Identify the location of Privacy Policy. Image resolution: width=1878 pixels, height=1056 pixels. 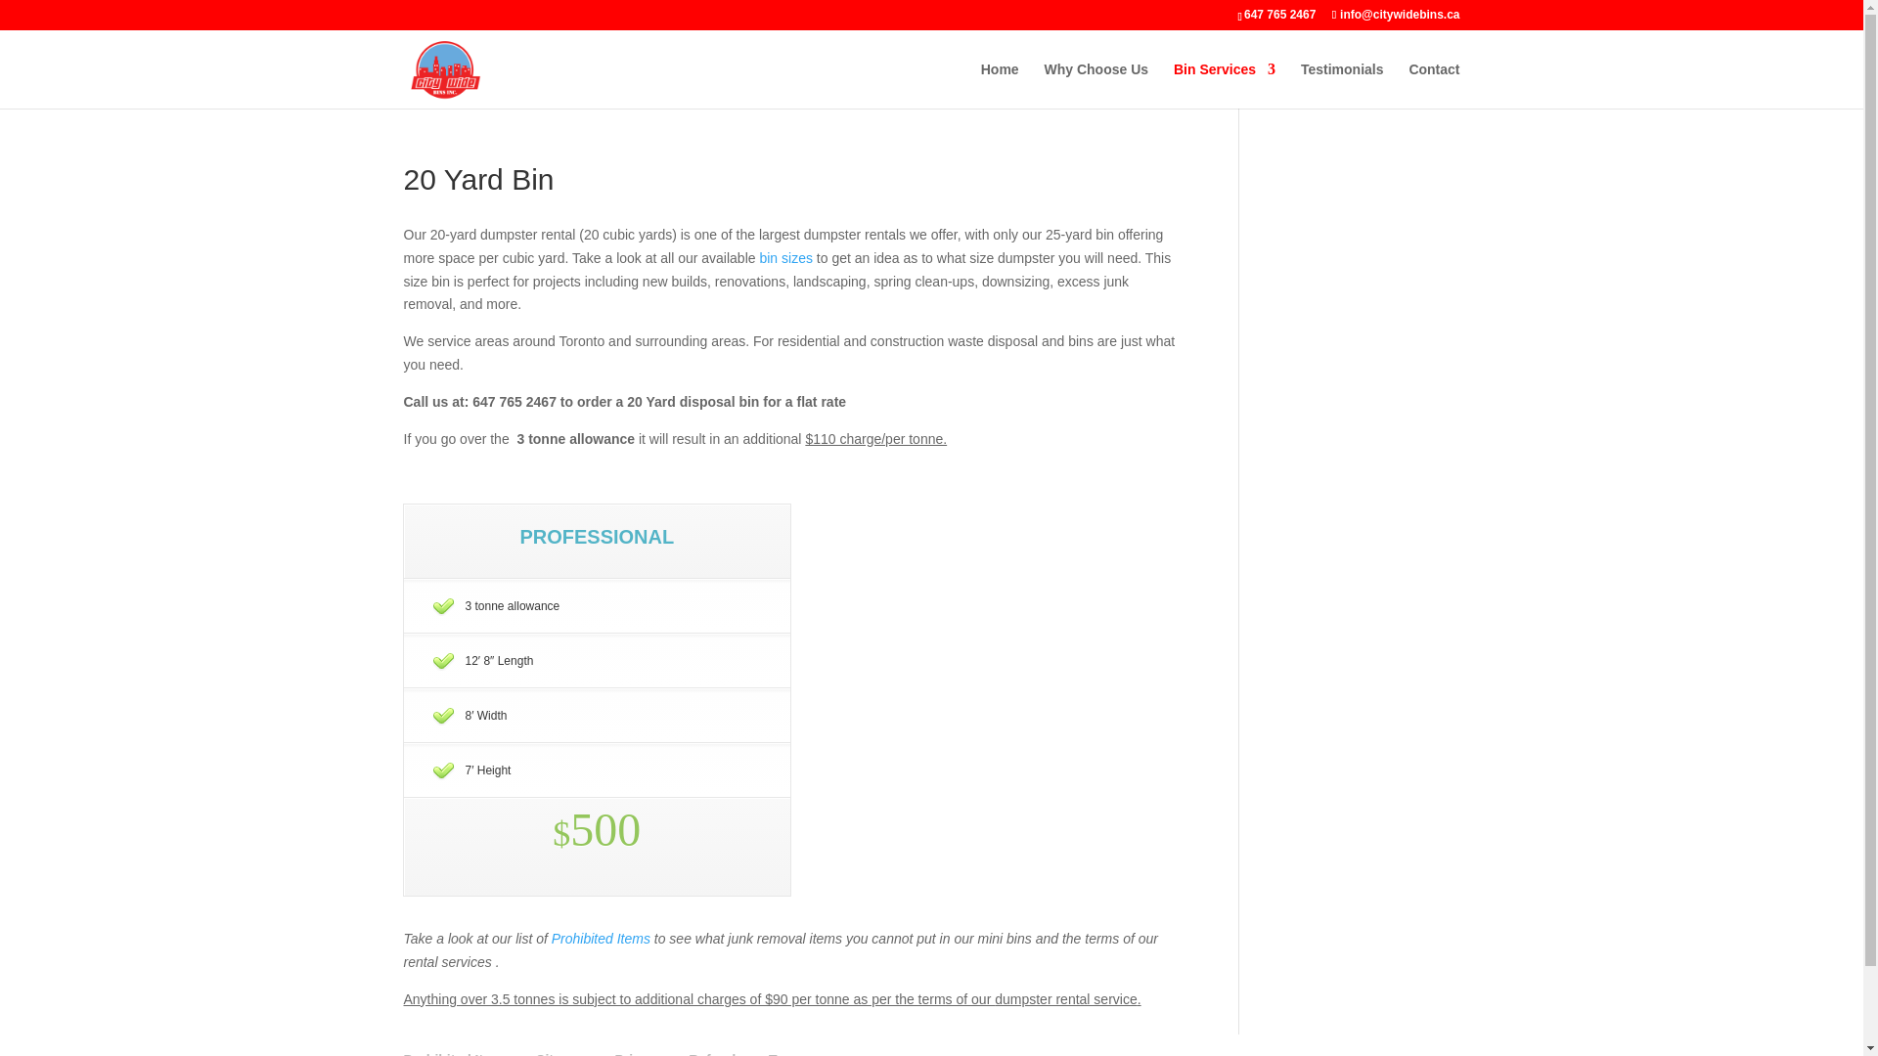
(638, 1054).